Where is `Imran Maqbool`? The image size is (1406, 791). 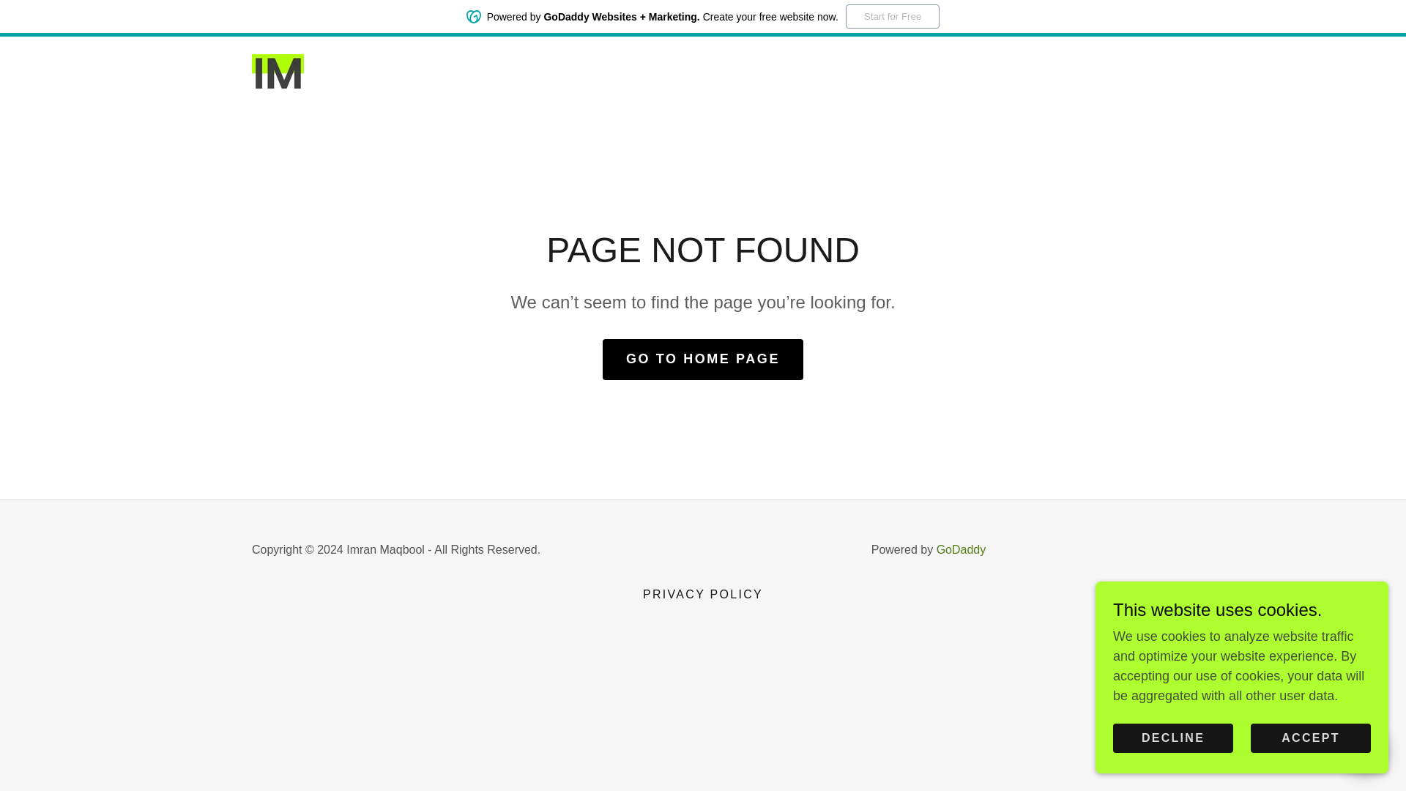 Imran Maqbool is located at coordinates (277, 72).